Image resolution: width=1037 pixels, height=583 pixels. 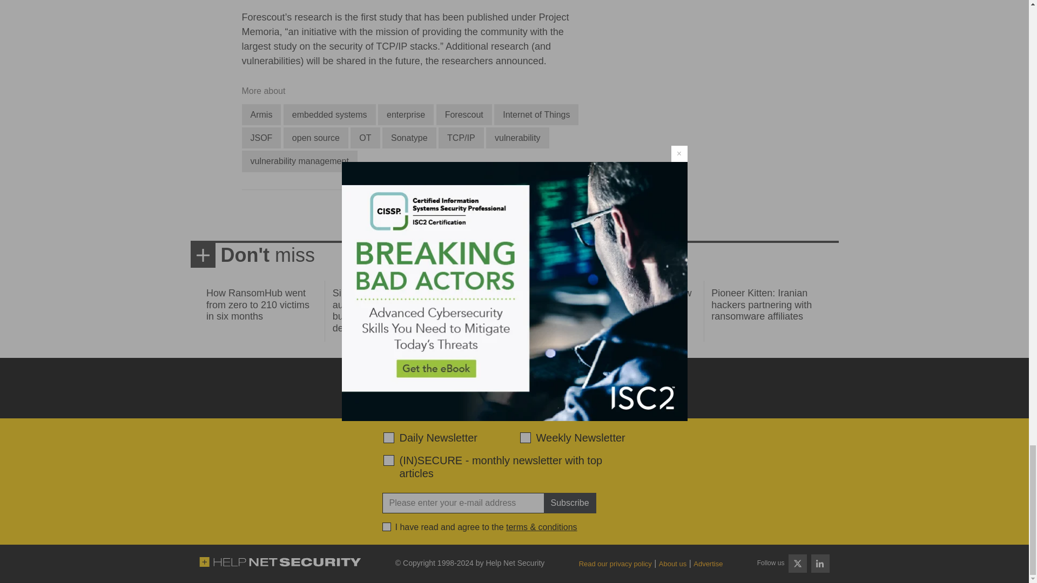 What do you see at coordinates (389, 460) in the screenshot?
I see `28abe5d9ef` at bounding box center [389, 460].